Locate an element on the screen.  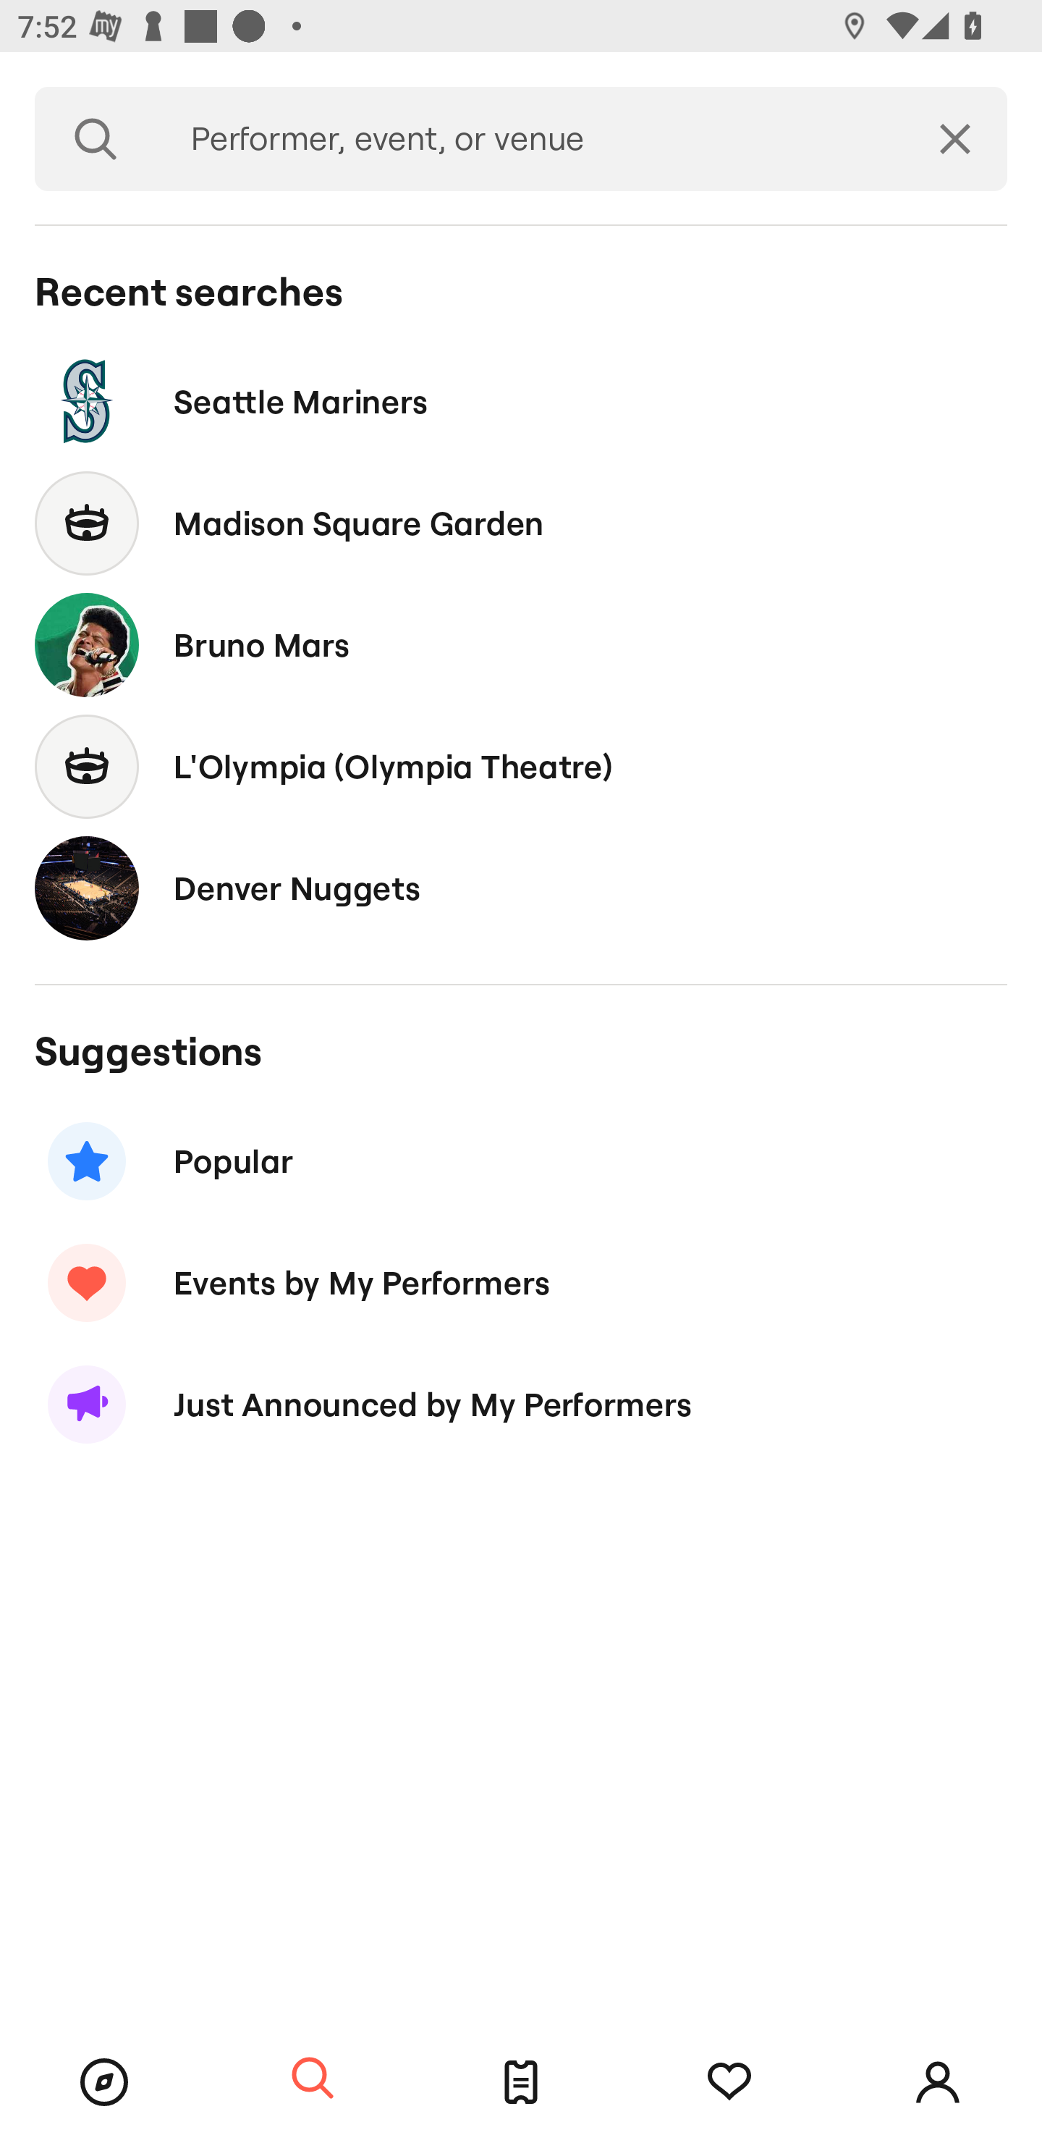
Tracking is located at coordinates (729, 2082).